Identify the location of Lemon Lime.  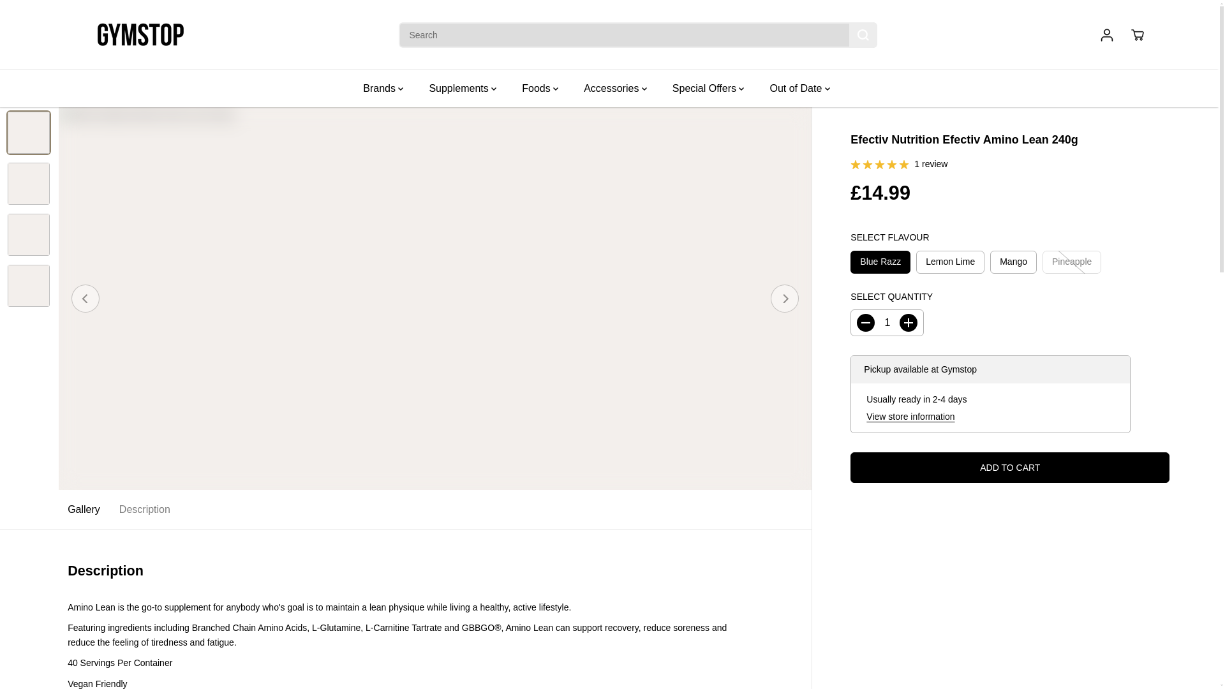
(951, 262).